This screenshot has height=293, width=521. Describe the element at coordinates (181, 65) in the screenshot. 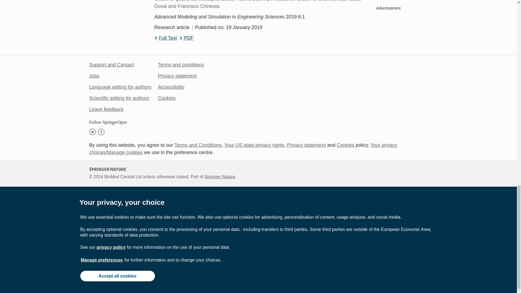

I see `Terms and conditions` at that location.